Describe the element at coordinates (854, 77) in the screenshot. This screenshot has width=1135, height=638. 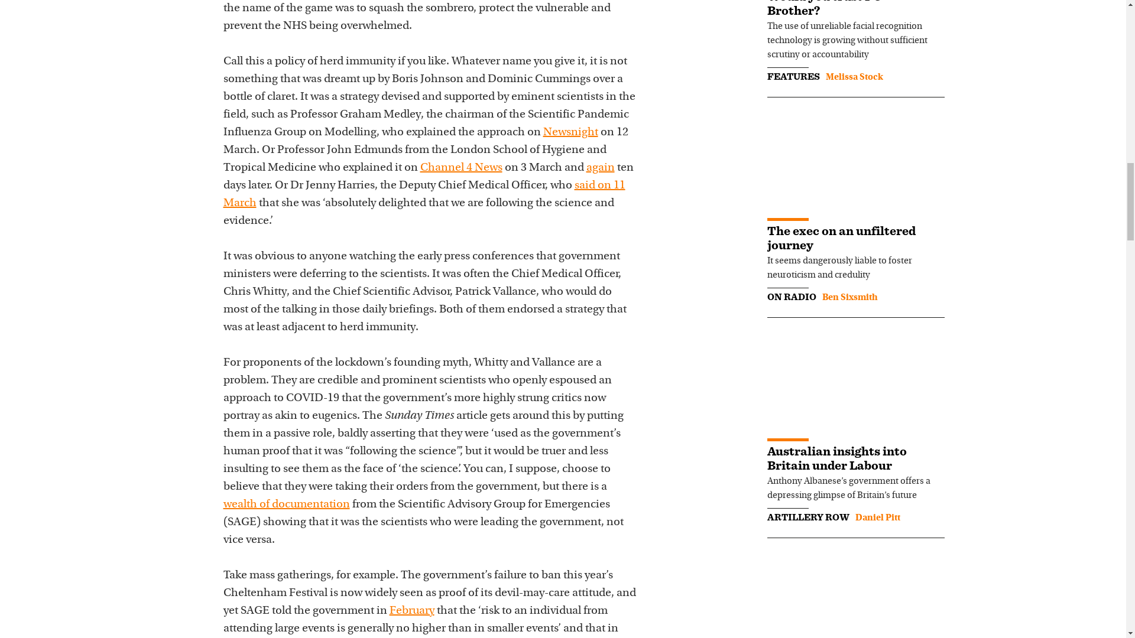
I see `Posts by Melissa Stock` at that location.